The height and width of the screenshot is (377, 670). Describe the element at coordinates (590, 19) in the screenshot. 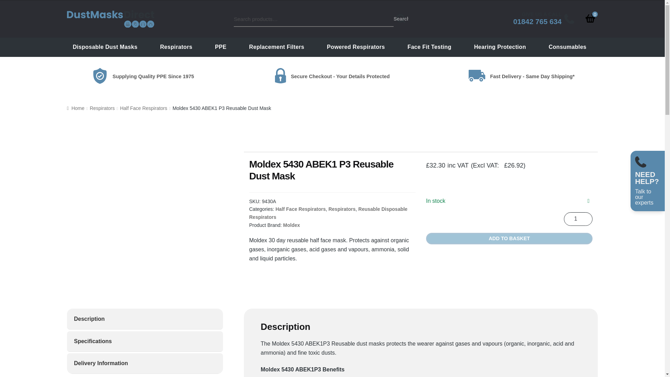

I see `View your shopping basket` at that location.